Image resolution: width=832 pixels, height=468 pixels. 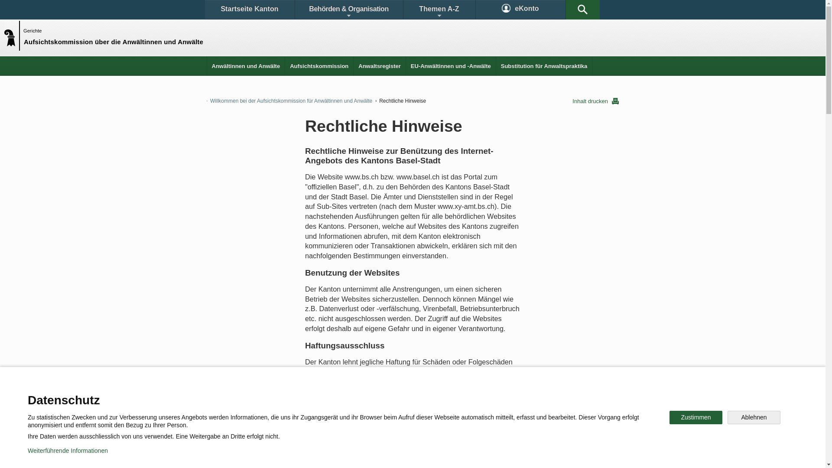 I want to click on Zur mobilen Ansicht, so click(x=430, y=455).